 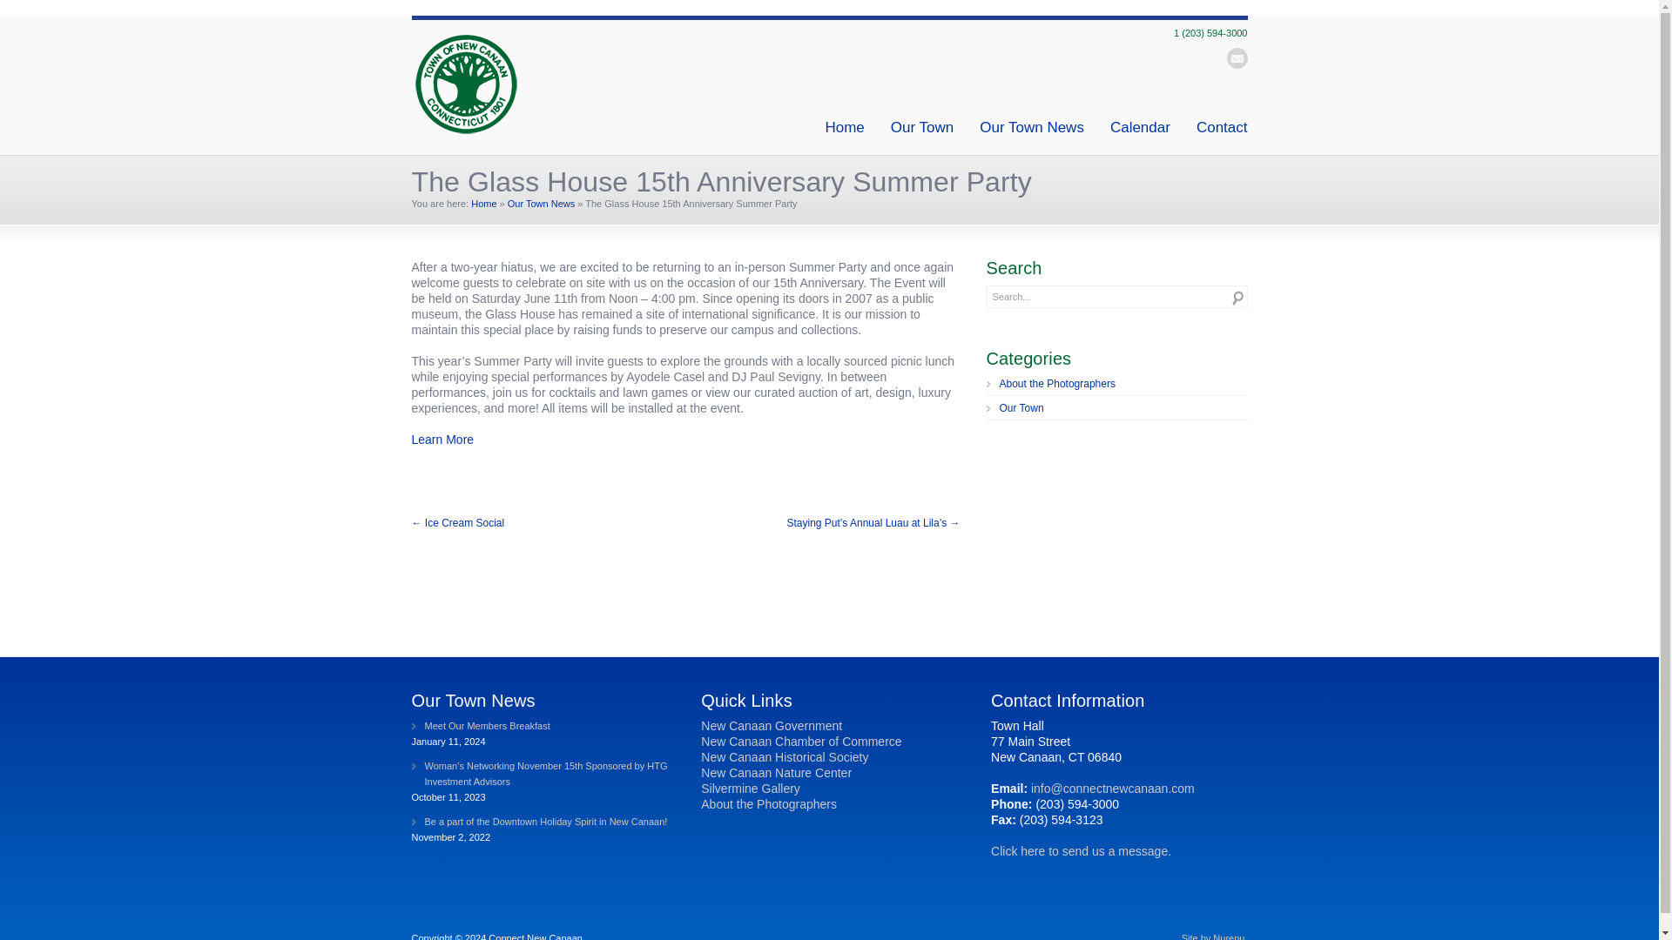 I want to click on New Canaan Nature Center, so click(x=775, y=773).